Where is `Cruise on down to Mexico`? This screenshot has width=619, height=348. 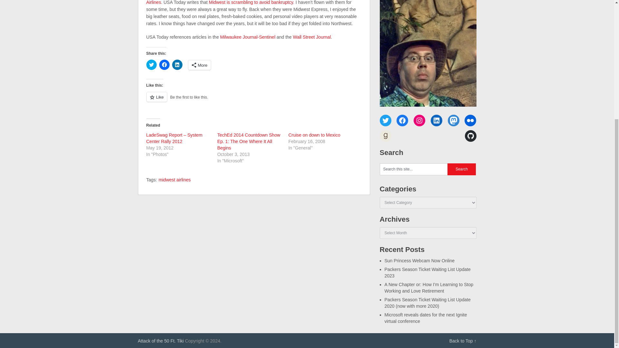 Cruise on down to Mexico is located at coordinates (314, 135).